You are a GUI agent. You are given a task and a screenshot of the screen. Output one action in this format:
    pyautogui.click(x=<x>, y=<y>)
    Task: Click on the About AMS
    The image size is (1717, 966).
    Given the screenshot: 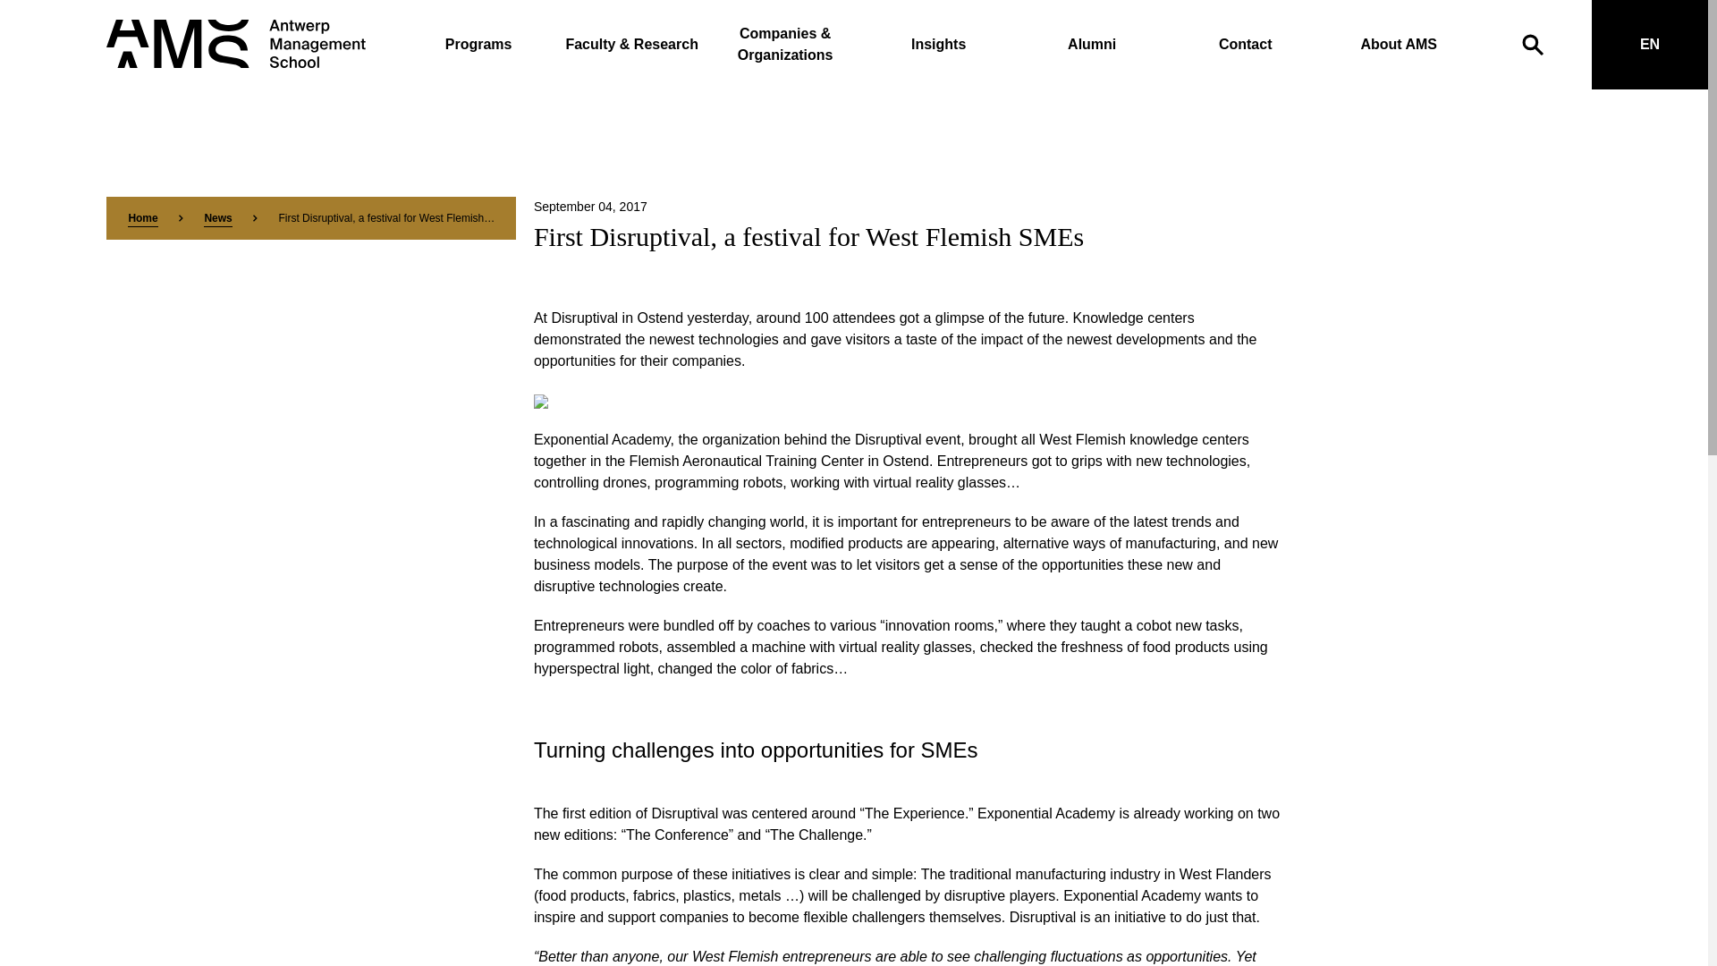 What is the action you would take?
    pyautogui.click(x=1399, y=45)
    